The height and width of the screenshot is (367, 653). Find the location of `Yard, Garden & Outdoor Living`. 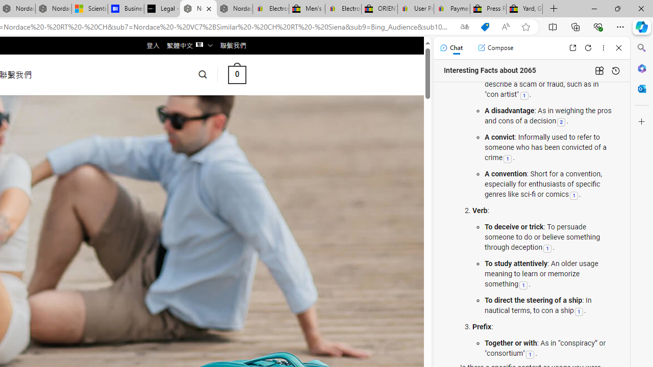

Yard, Garden & Outdoor Living is located at coordinates (524, 9).